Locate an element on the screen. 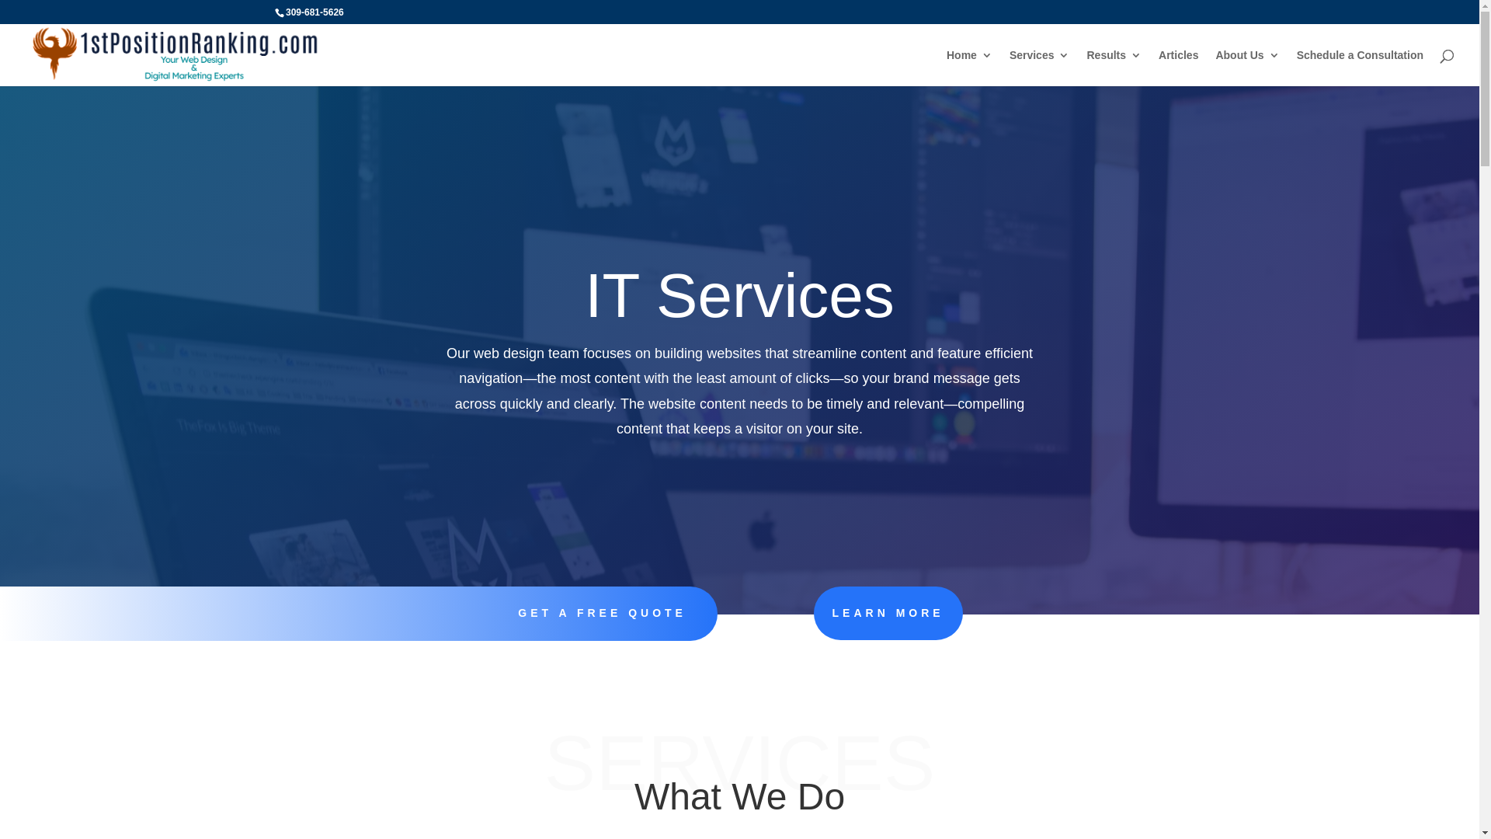 This screenshot has width=1491, height=839. Results is located at coordinates (1114, 68).